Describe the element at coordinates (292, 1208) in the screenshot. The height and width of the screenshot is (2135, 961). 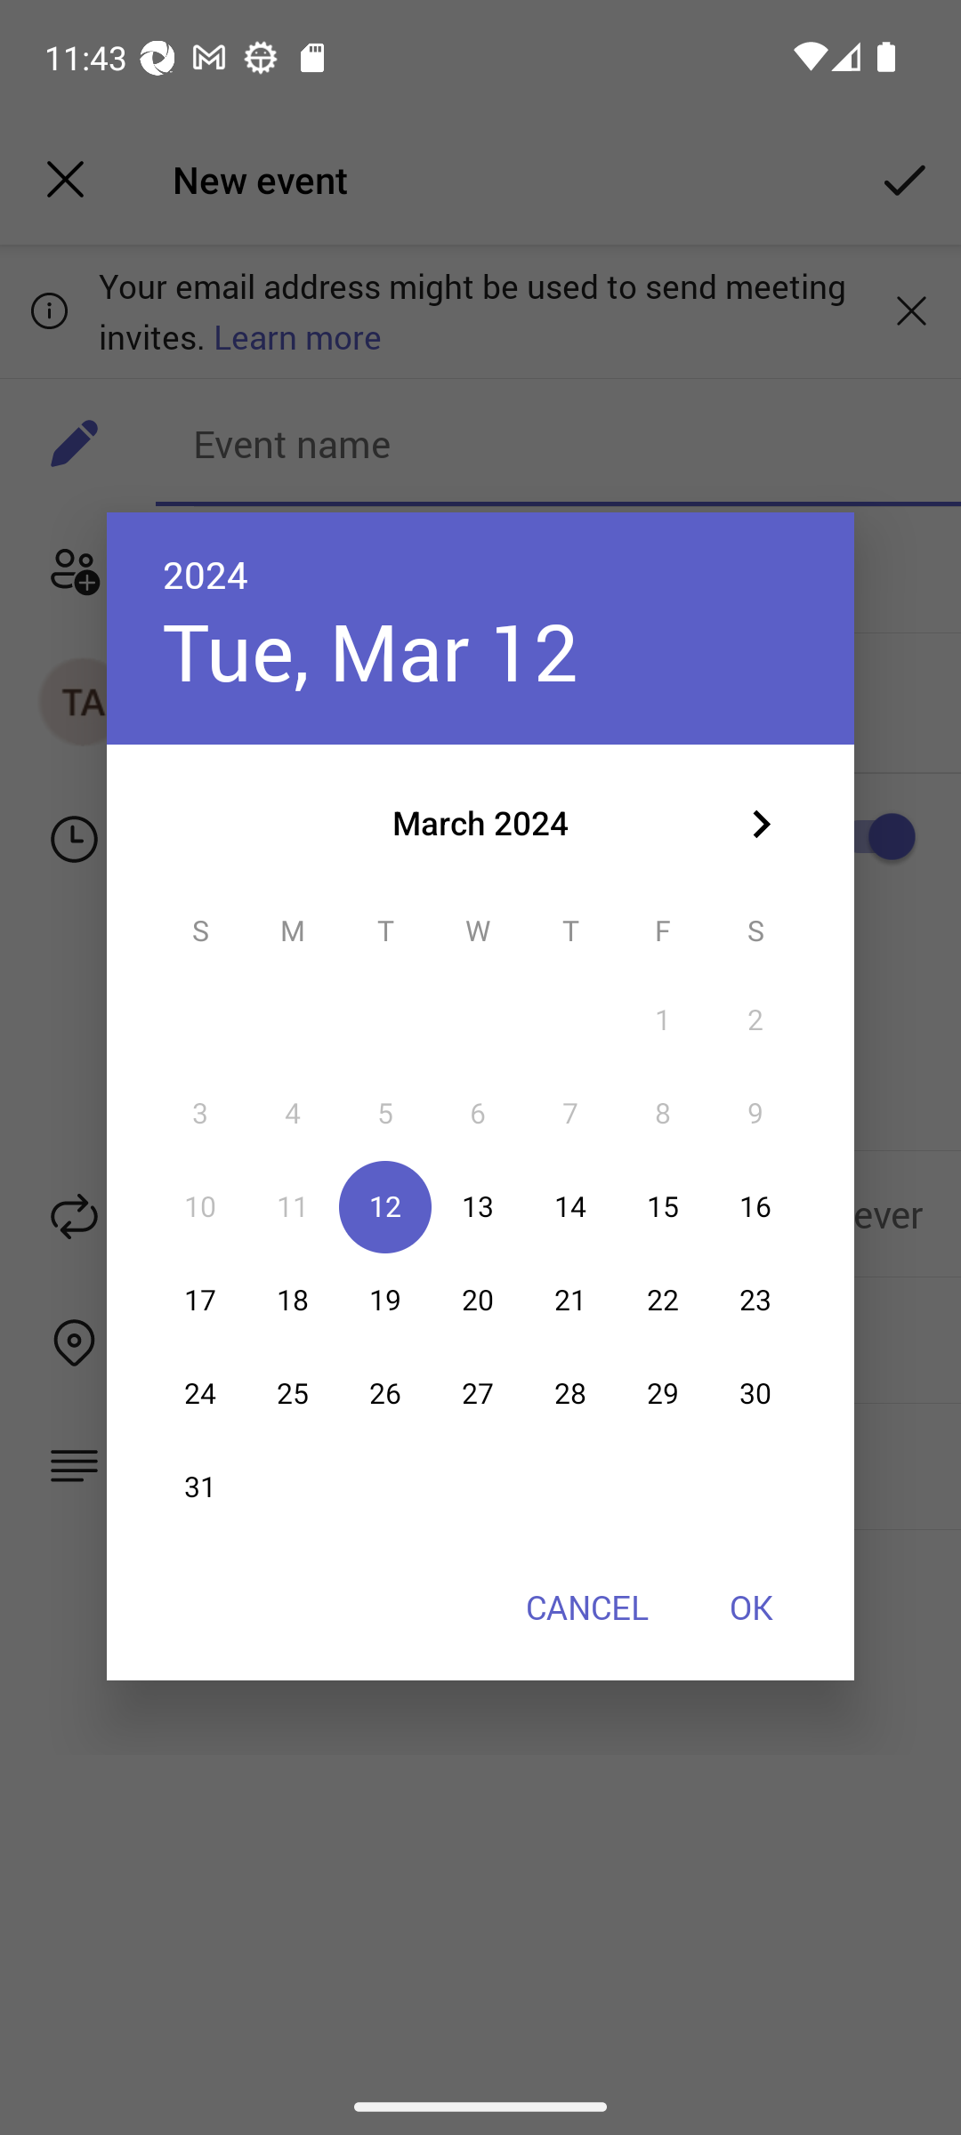
I see `11 11 March 2024` at that location.